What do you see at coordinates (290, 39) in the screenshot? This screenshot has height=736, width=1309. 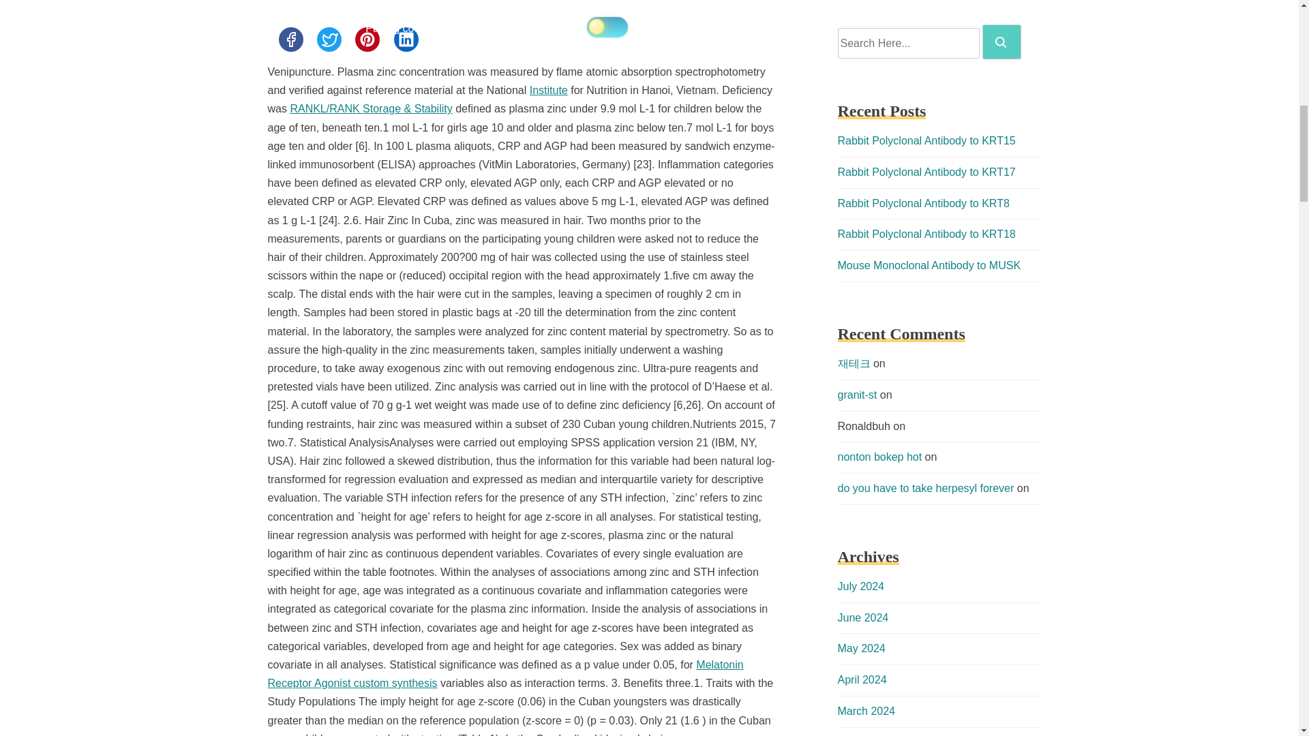 I see `Share this post on Facebook` at bounding box center [290, 39].